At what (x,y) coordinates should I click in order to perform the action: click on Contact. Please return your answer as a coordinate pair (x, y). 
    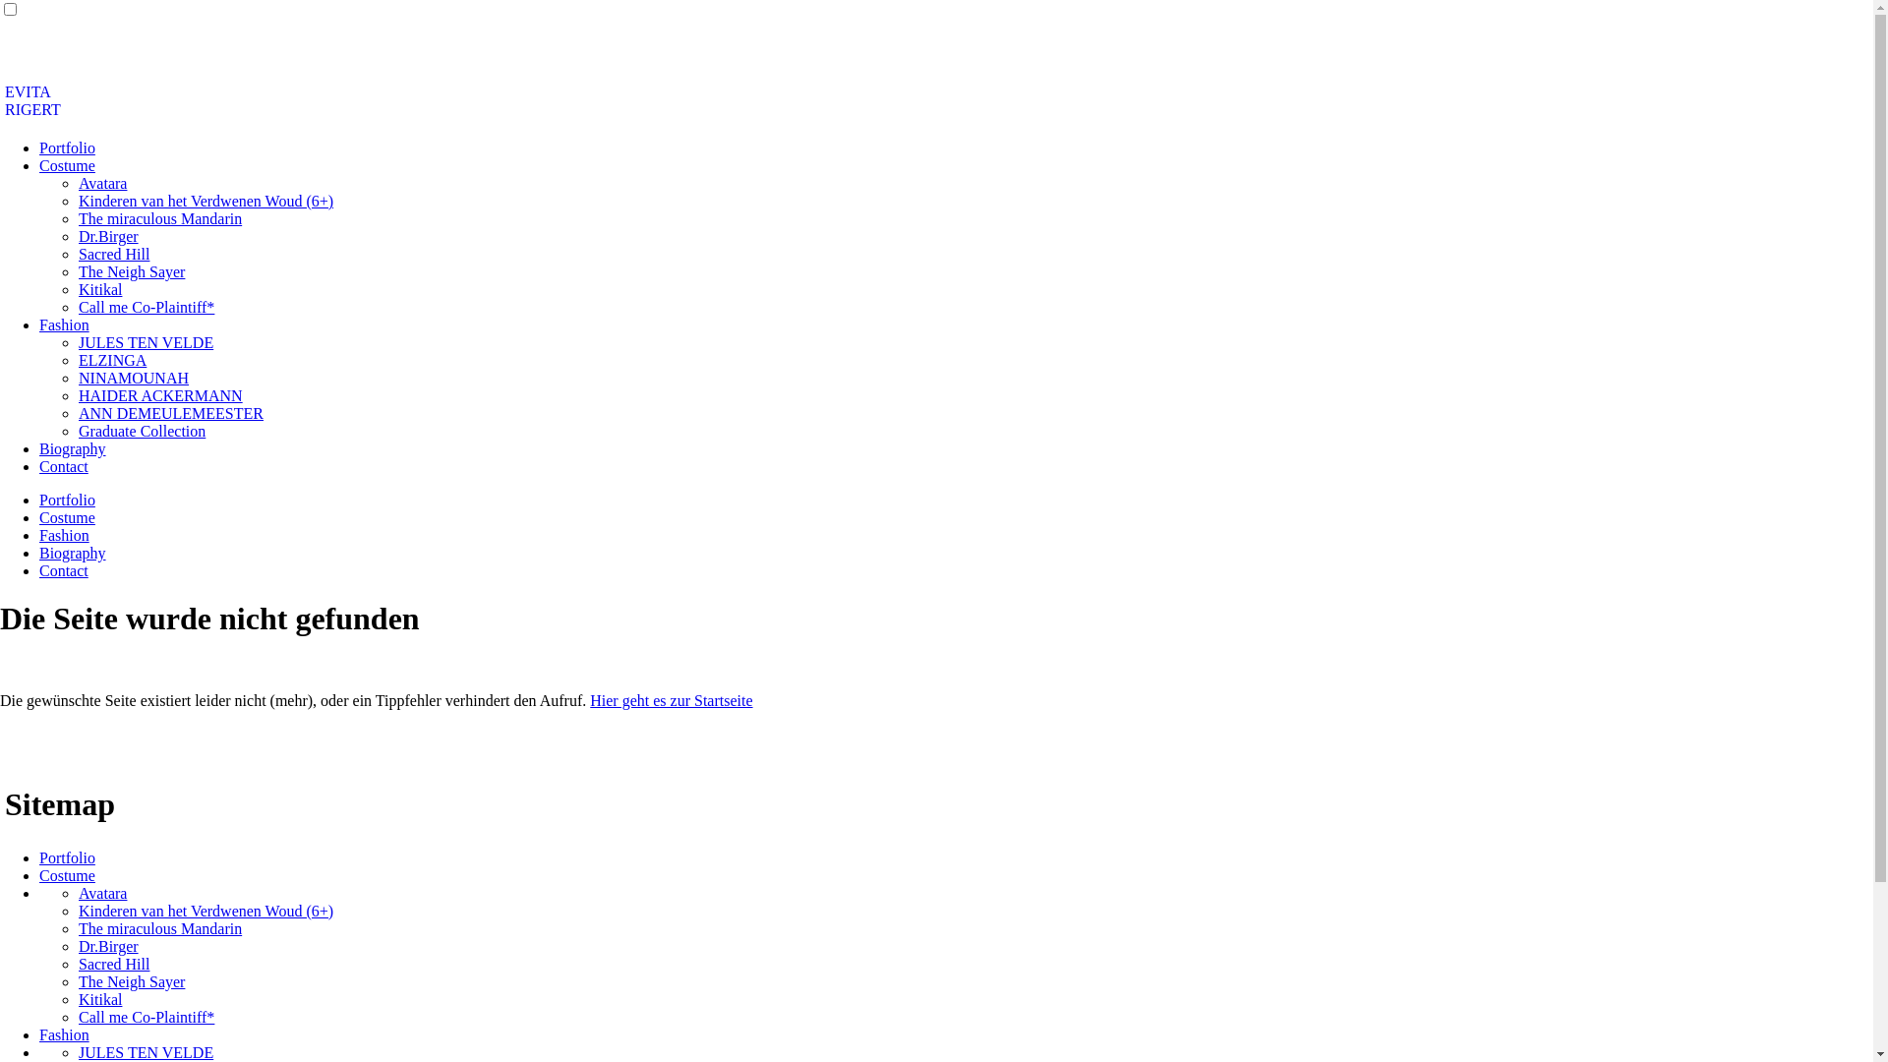
    Looking at the image, I should click on (64, 466).